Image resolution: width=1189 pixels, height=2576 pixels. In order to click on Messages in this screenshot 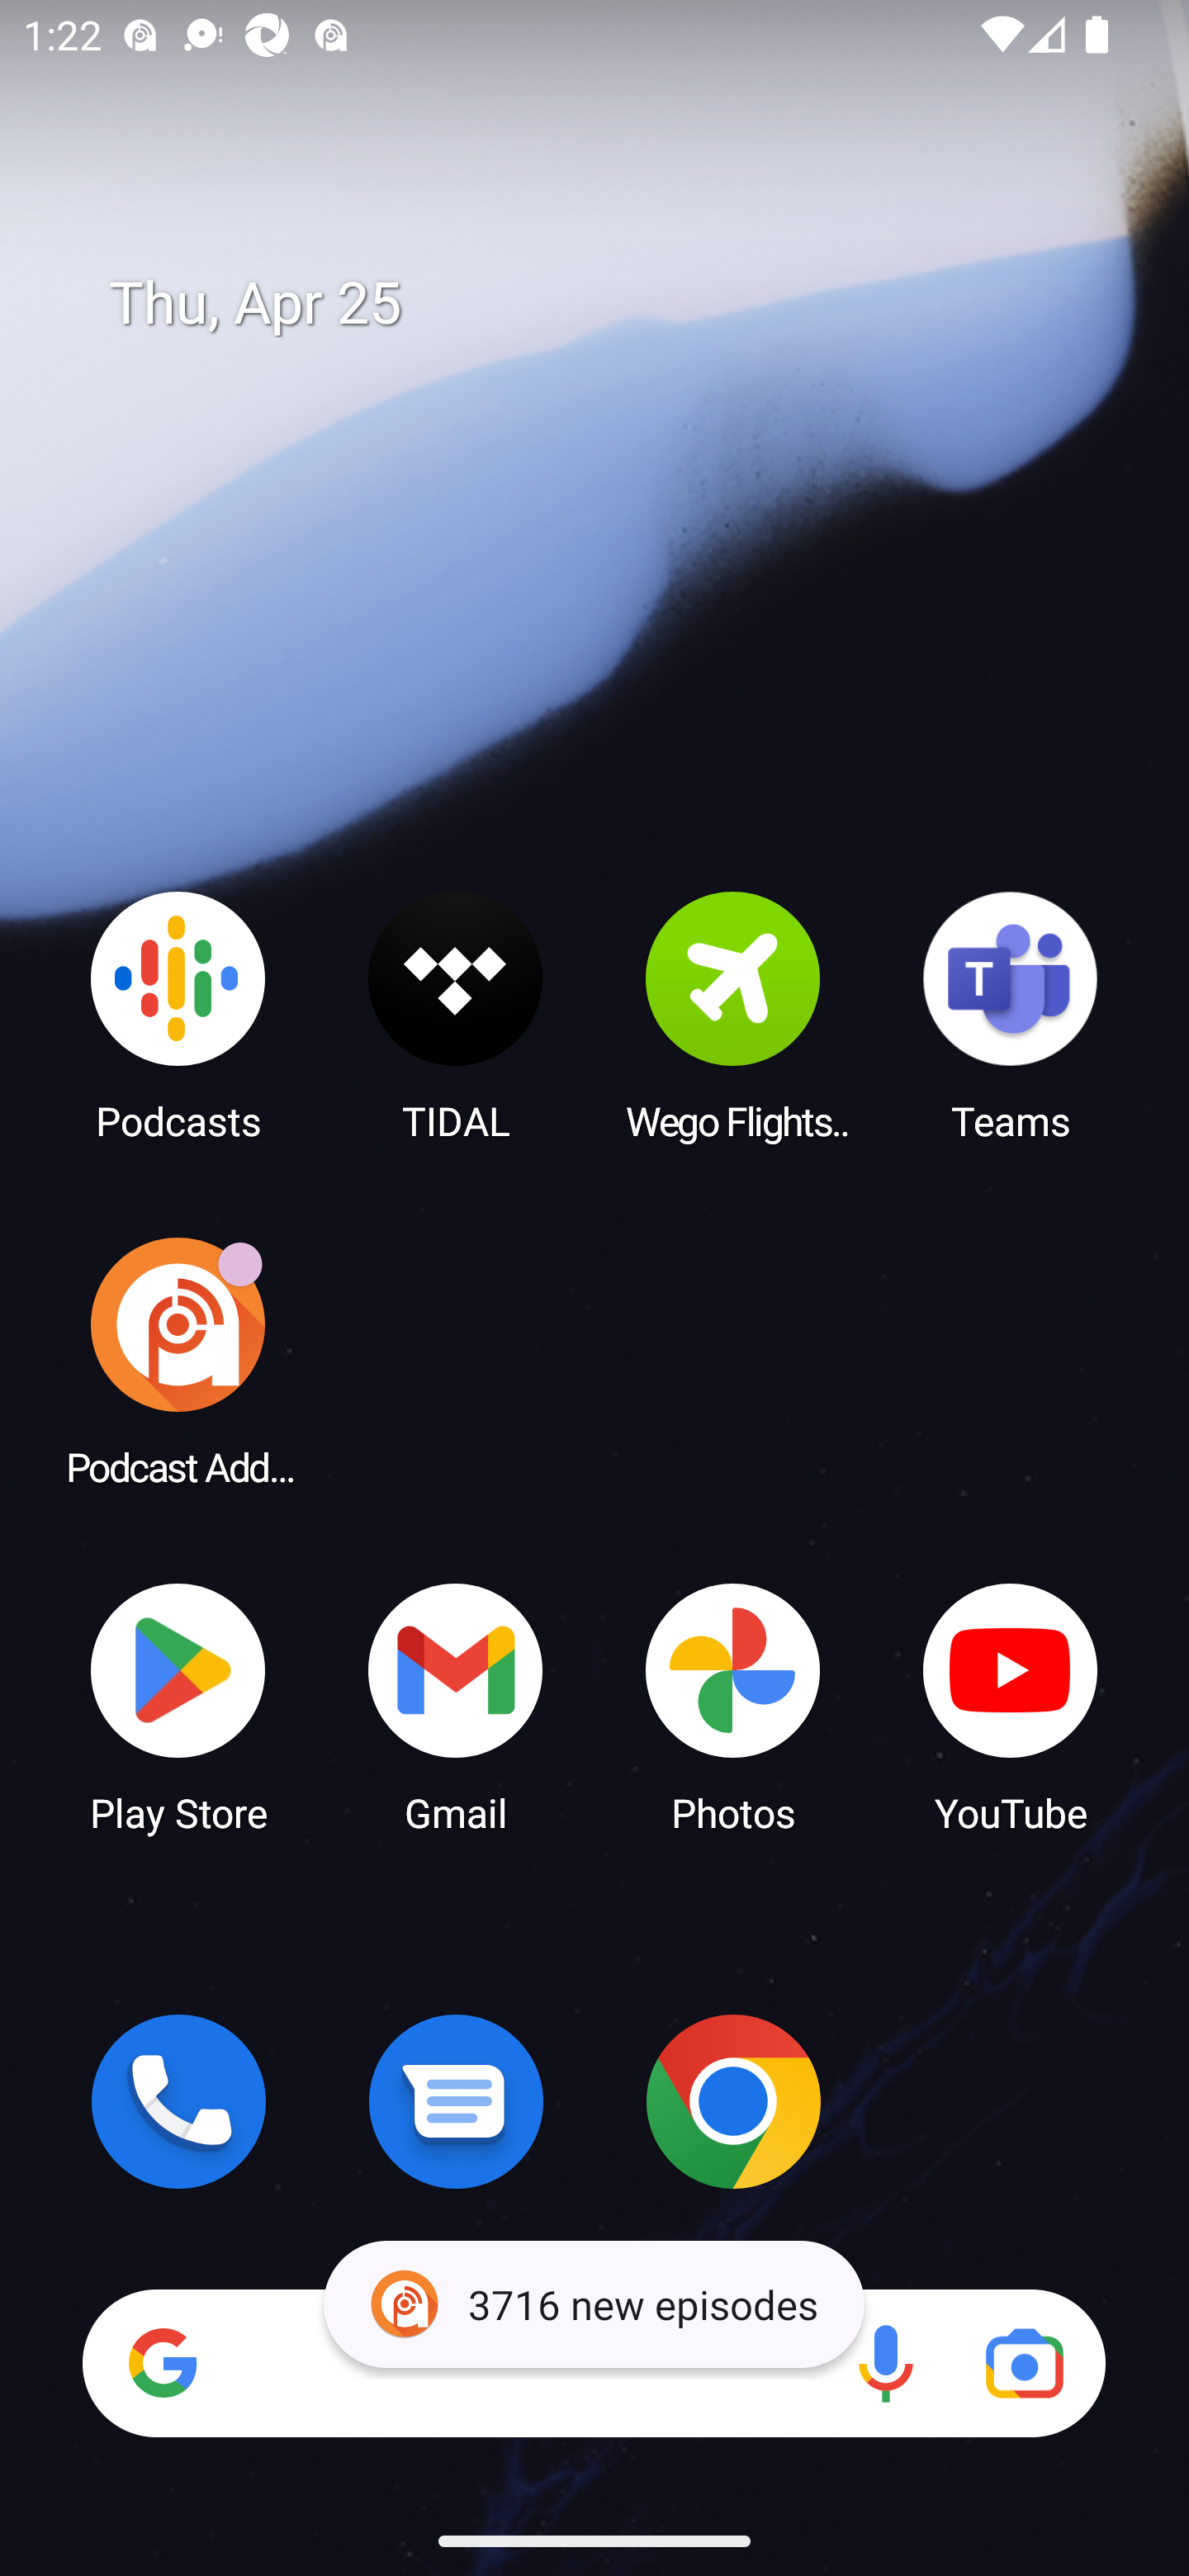, I will do `click(456, 2101)`.